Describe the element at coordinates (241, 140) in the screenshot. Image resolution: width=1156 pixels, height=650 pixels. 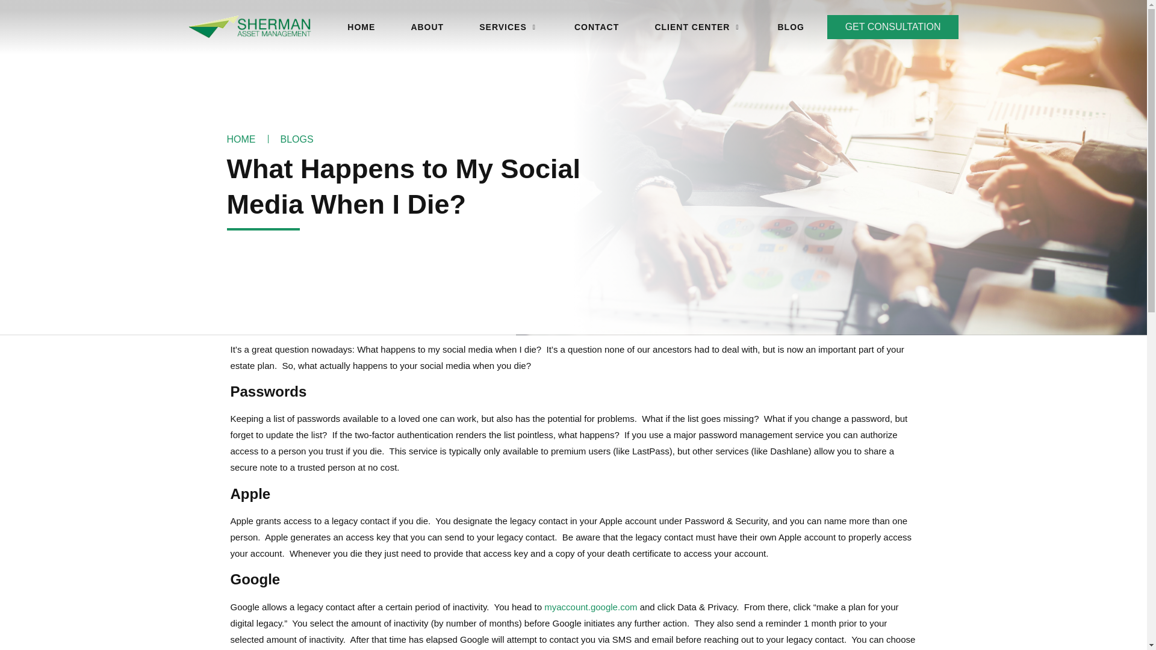
I see `HOME` at that location.